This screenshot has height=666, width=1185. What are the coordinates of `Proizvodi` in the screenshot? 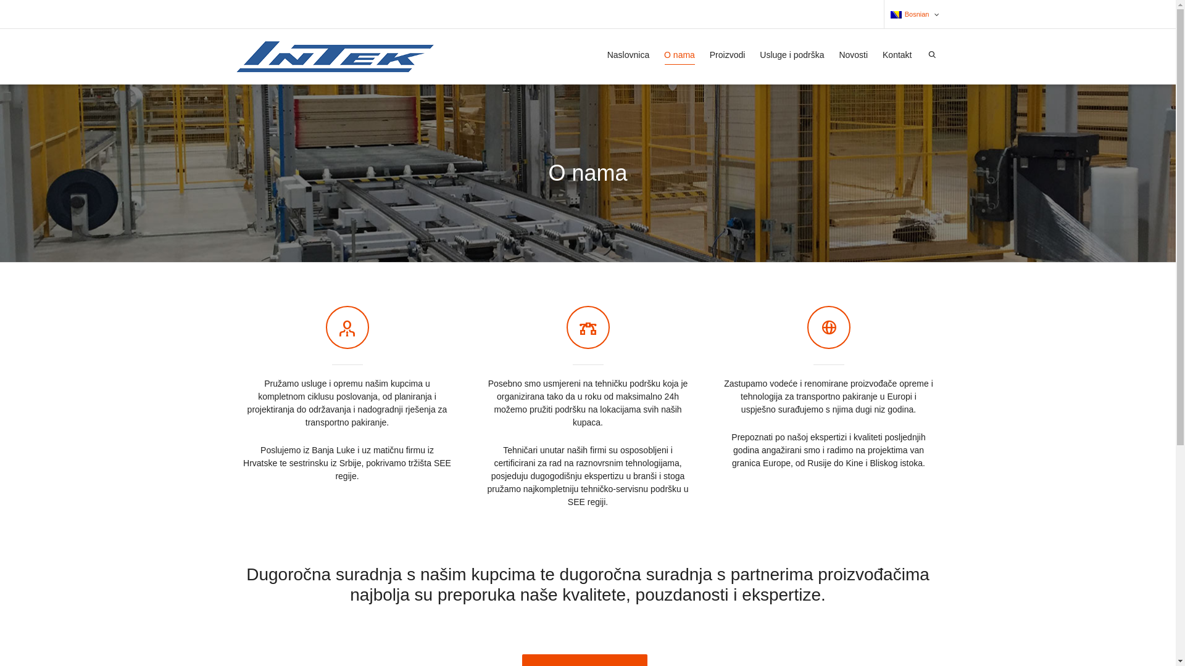 It's located at (728, 55).